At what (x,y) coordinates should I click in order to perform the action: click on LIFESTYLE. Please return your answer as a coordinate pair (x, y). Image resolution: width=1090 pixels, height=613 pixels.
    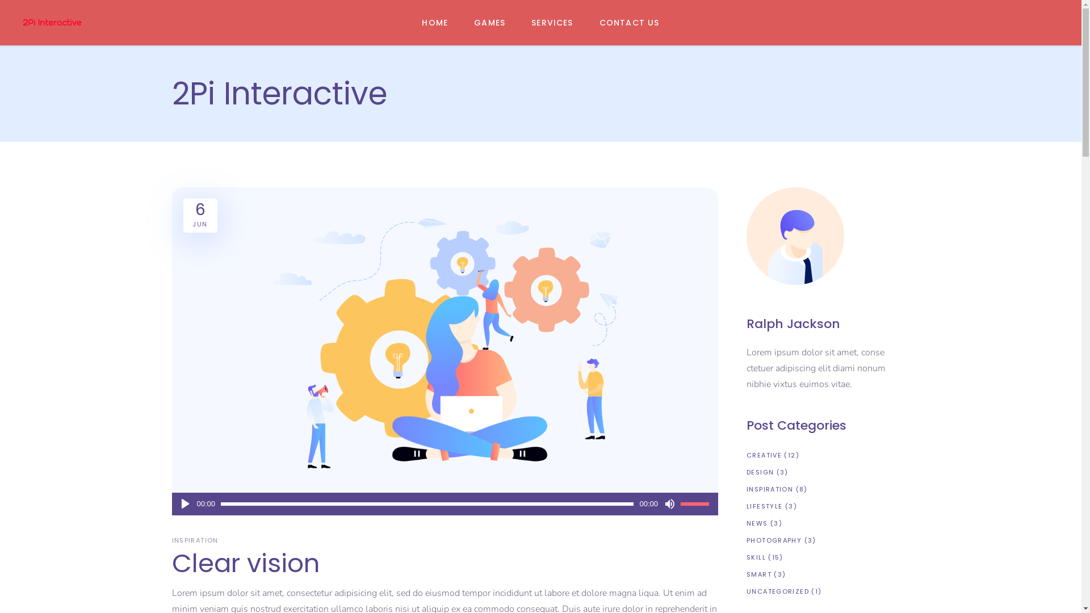
    Looking at the image, I should click on (764, 506).